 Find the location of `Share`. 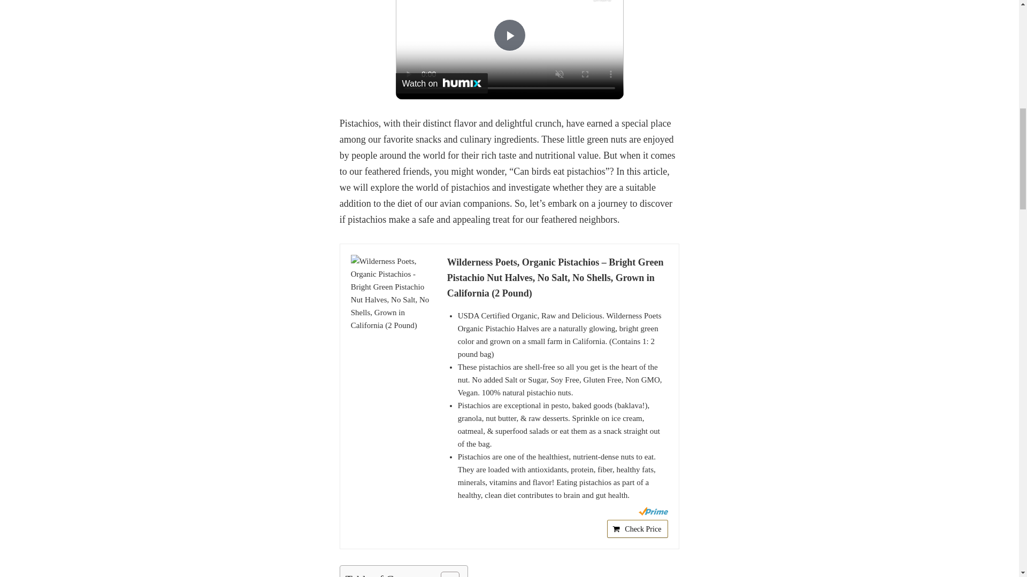

Share is located at coordinates (602, 3).